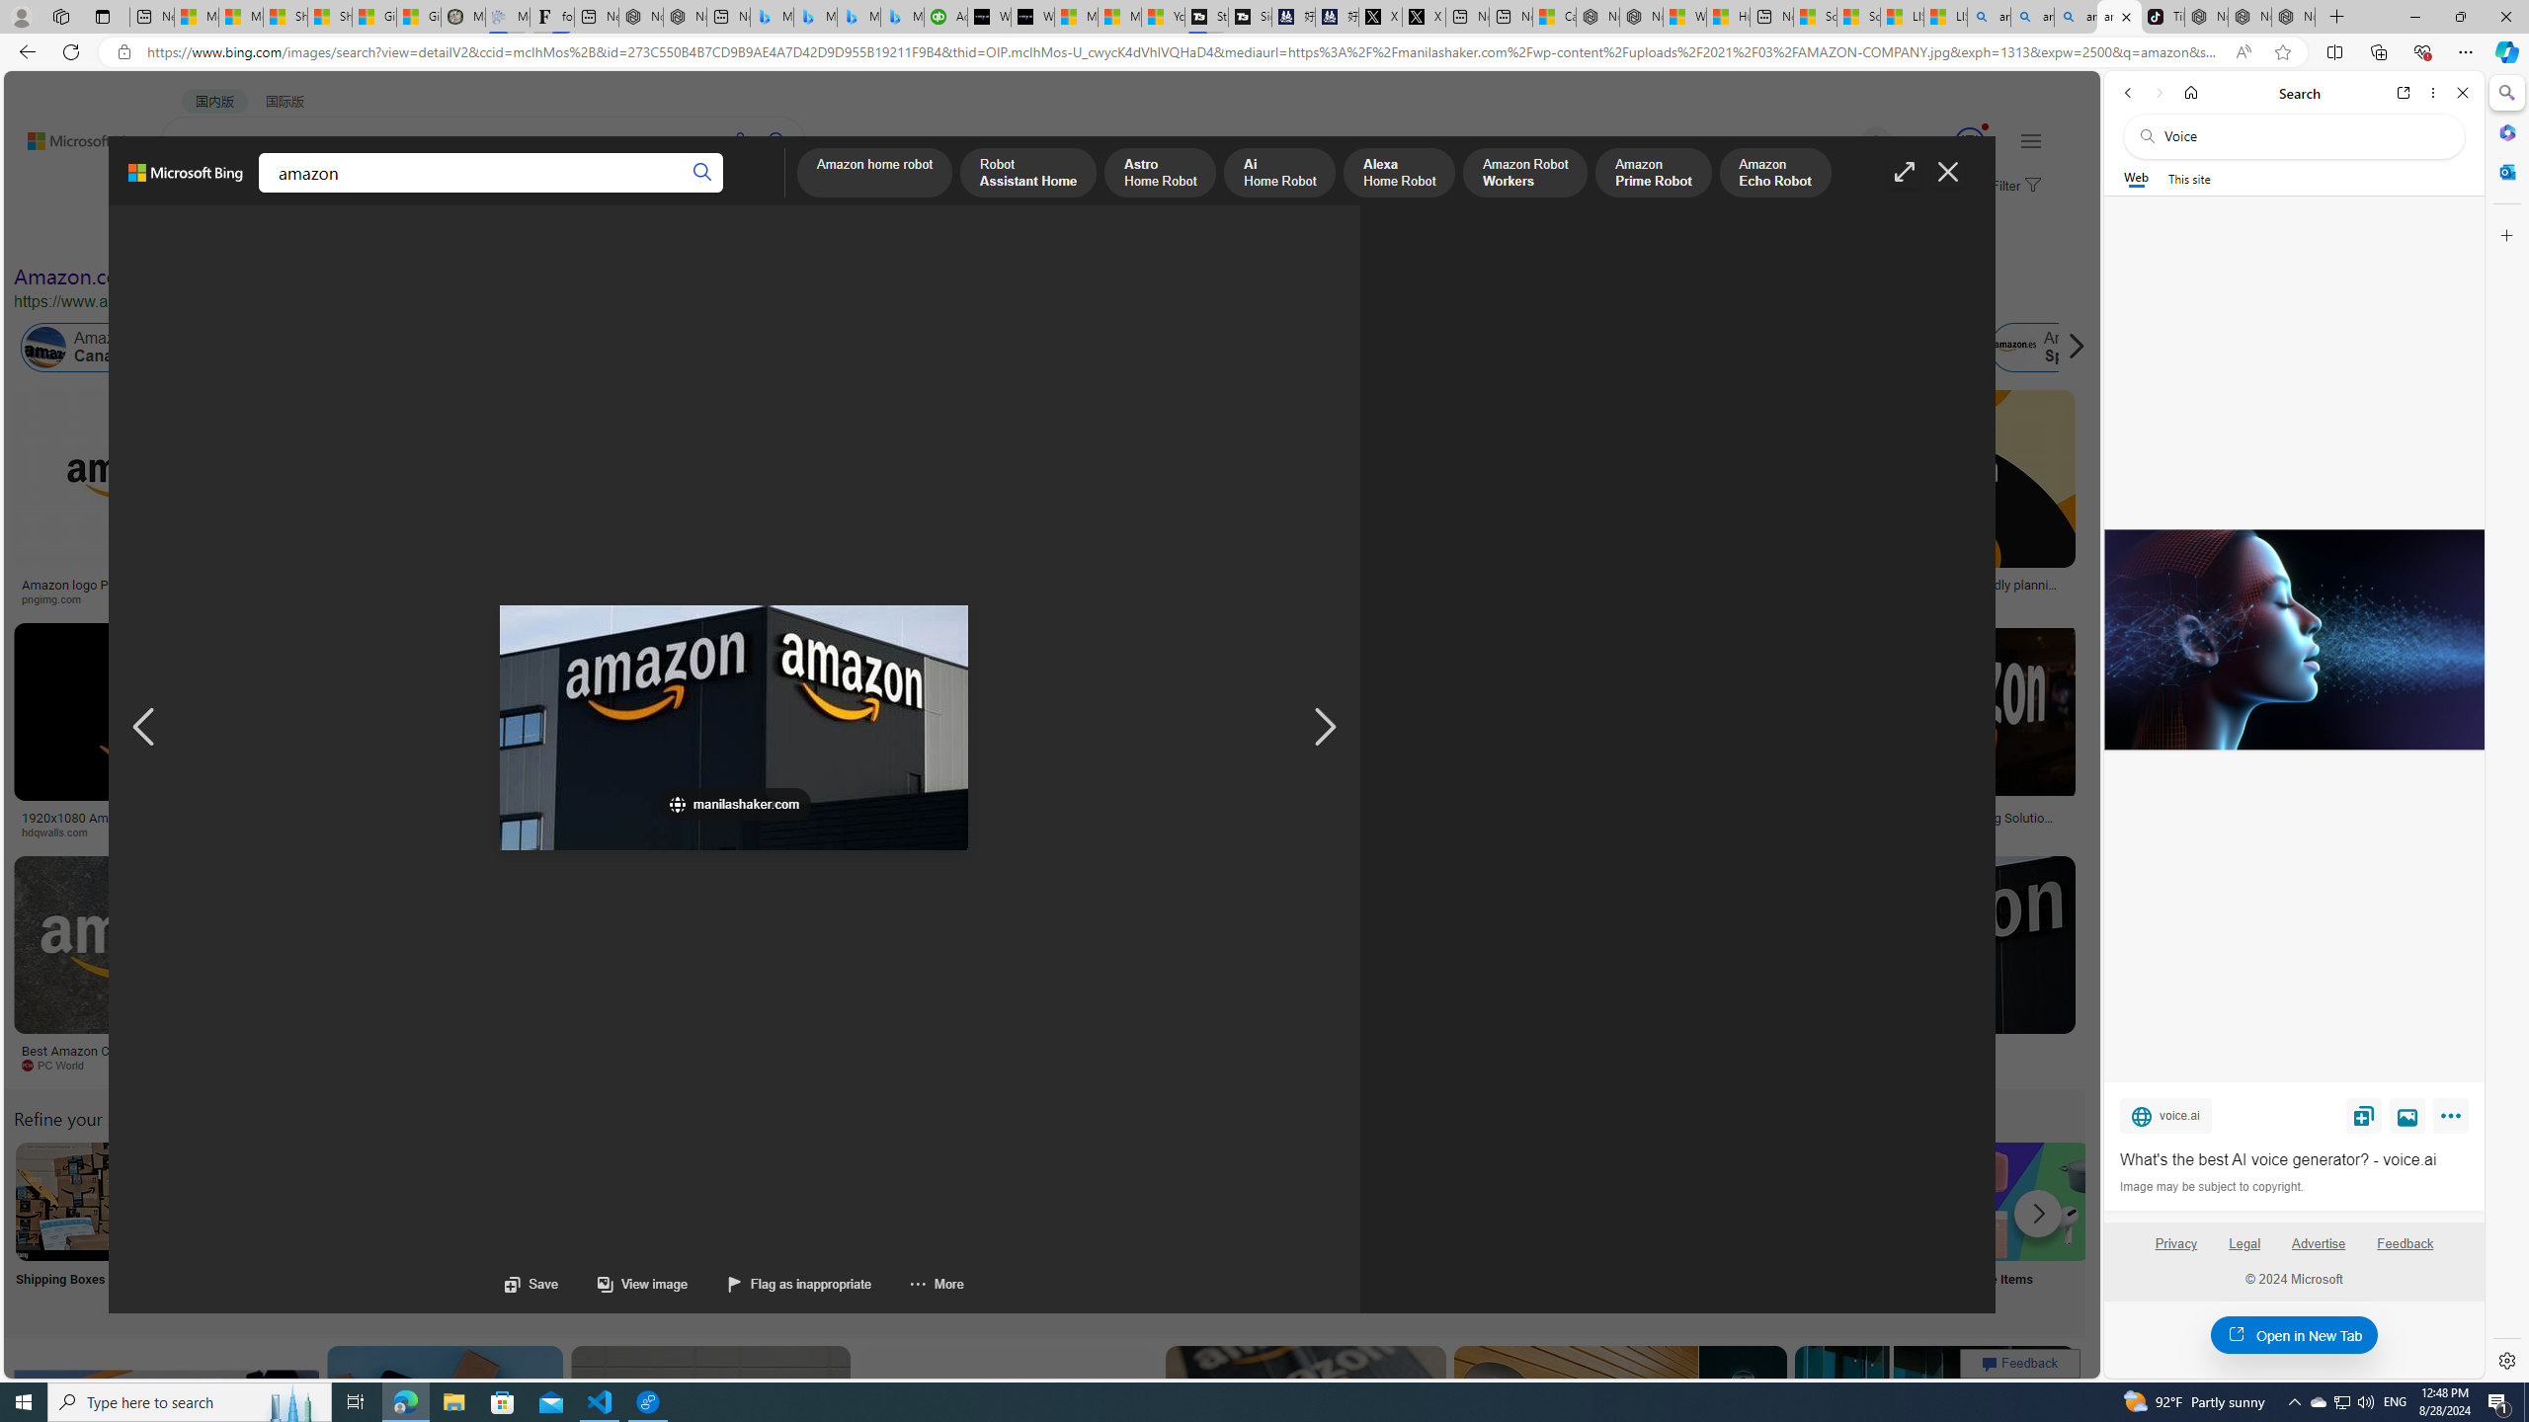  I want to click on Prime Label, so click(1770, 1226).